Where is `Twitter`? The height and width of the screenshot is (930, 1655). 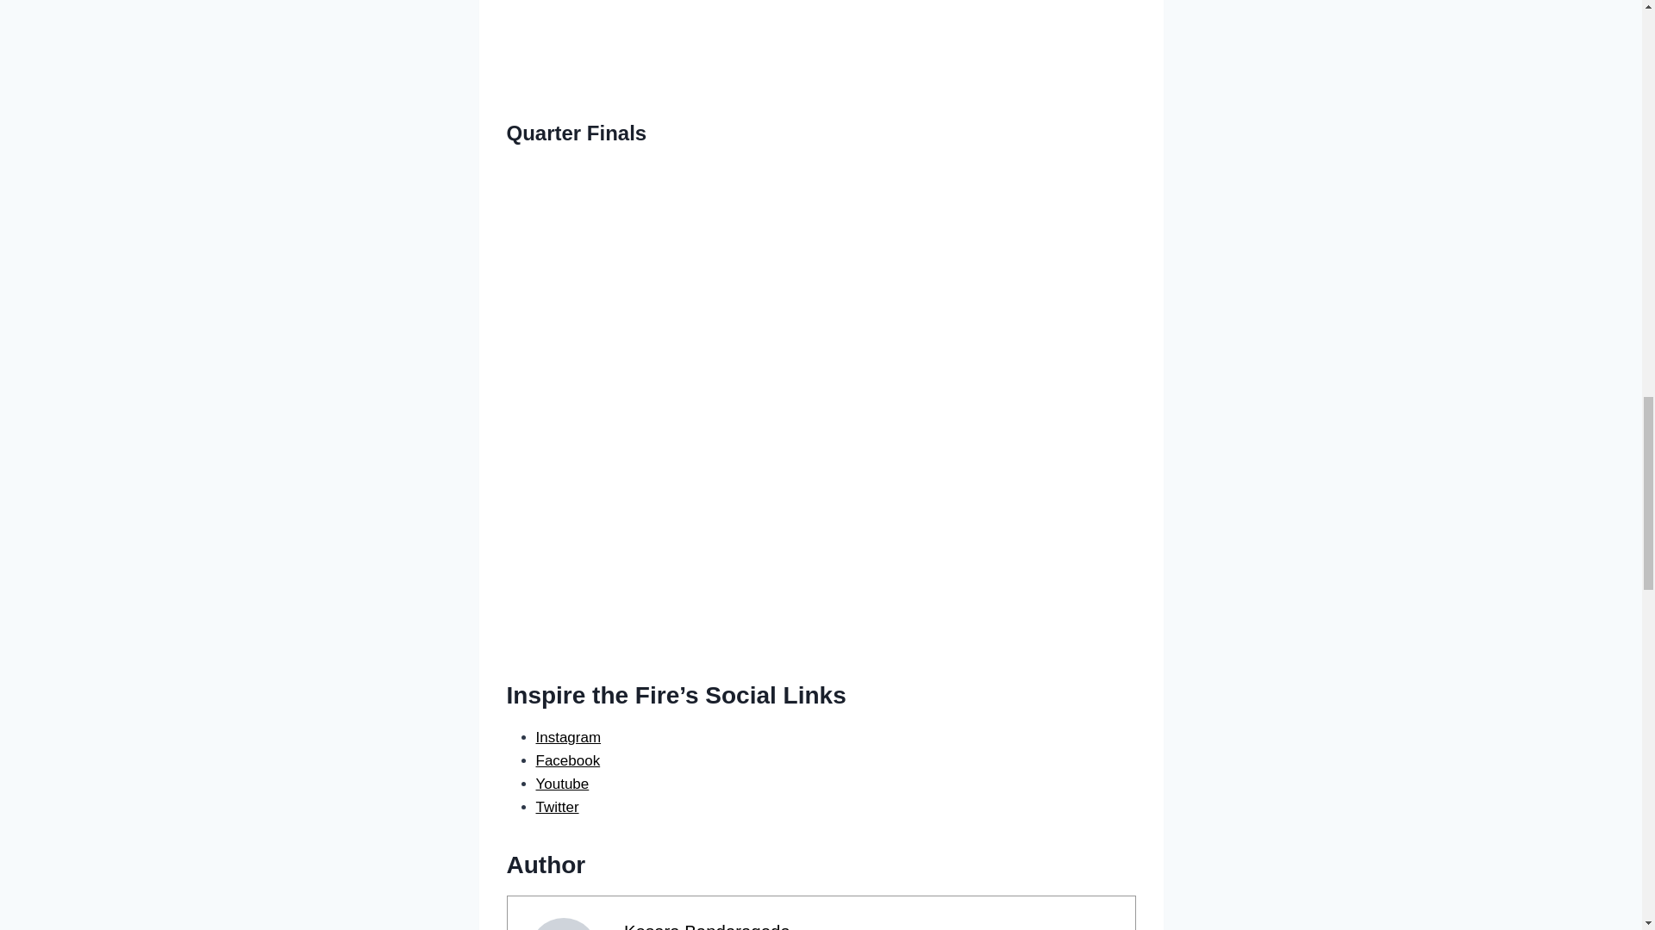 Twitter is located at coordinates (558, 807).